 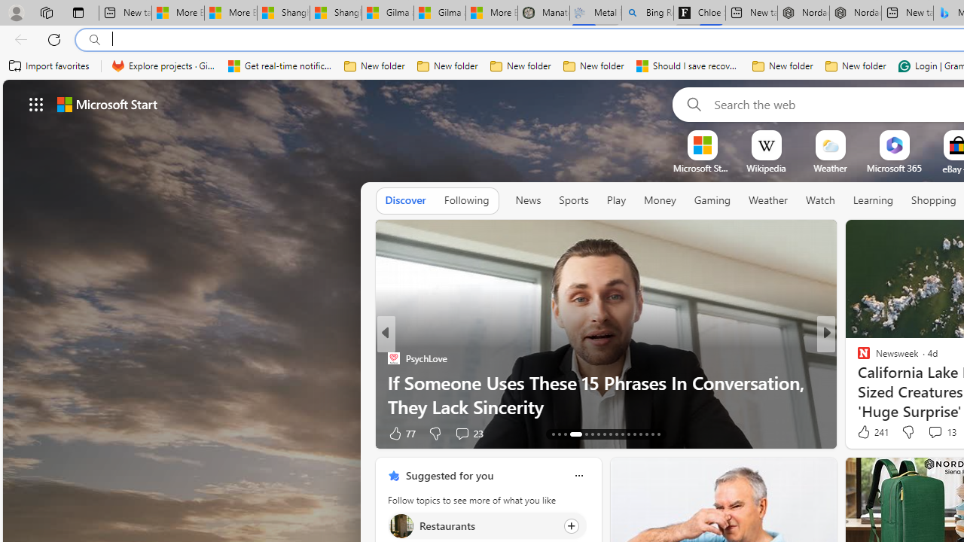 I want to click on View comments 405 Comment, so click(x=8, y=434).